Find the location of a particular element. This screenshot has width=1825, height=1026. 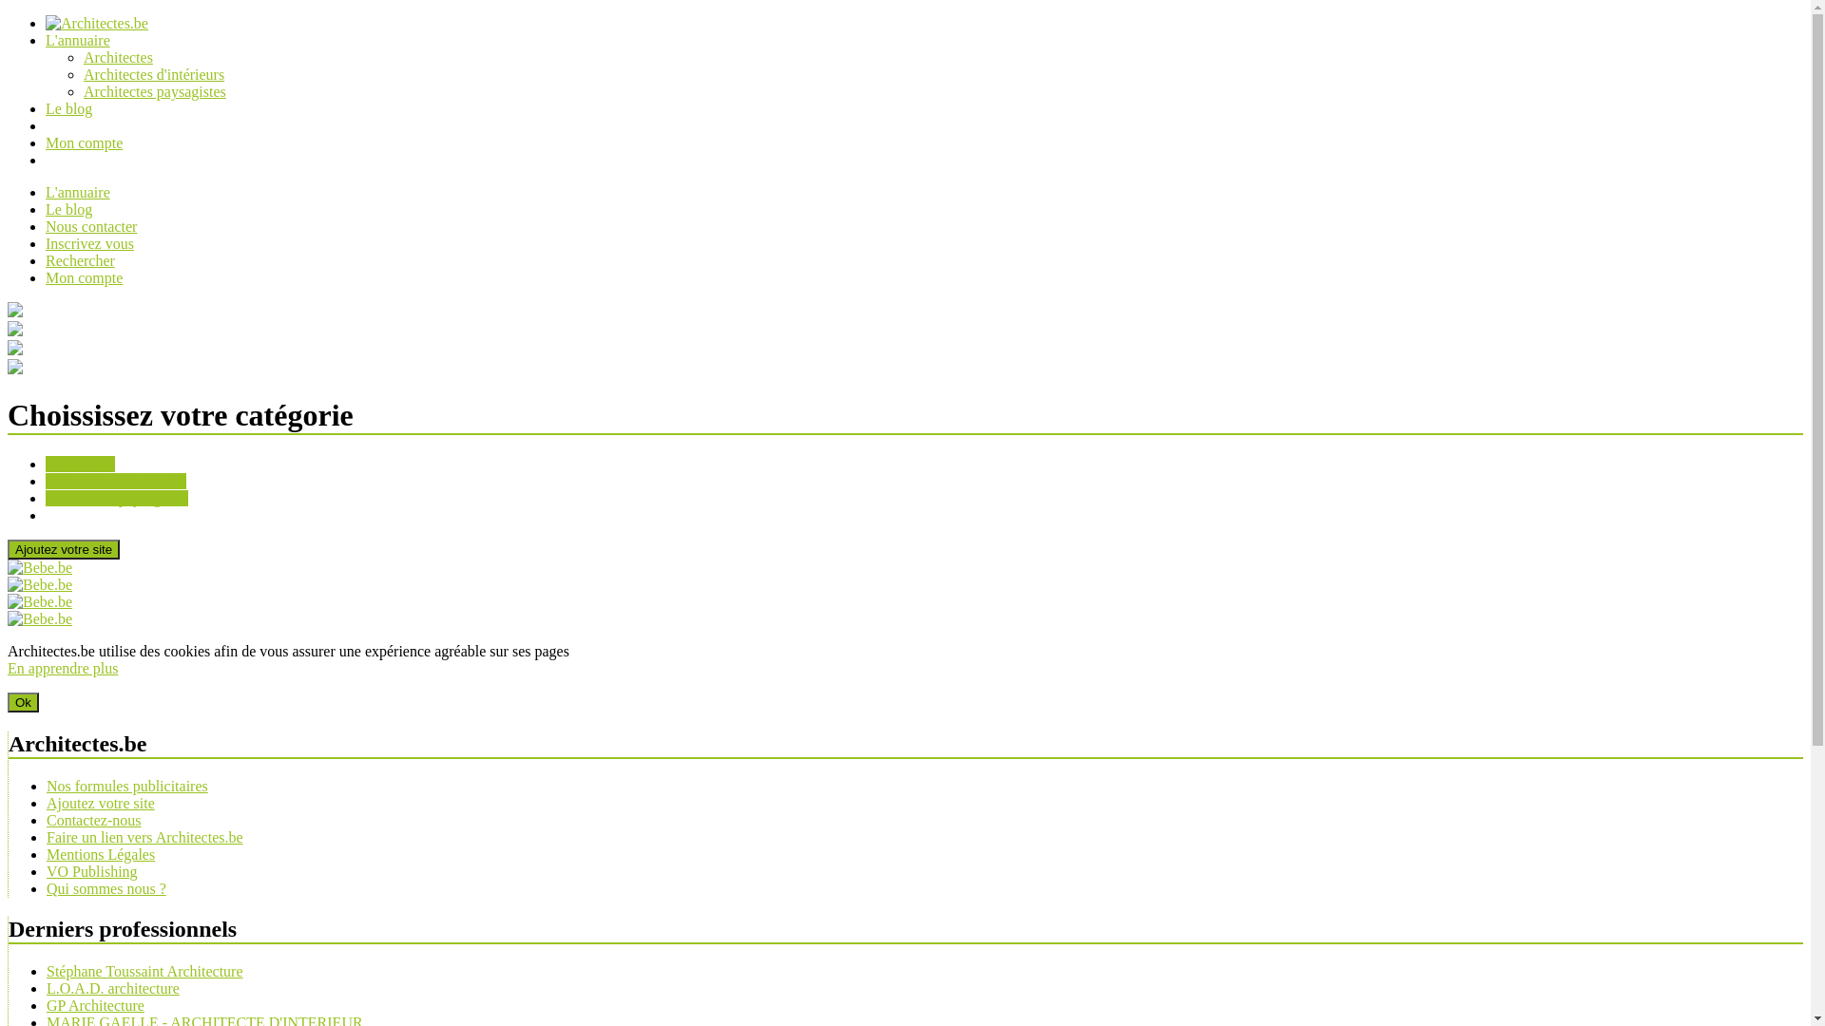

Architectes is located at coordinates (118, 57).